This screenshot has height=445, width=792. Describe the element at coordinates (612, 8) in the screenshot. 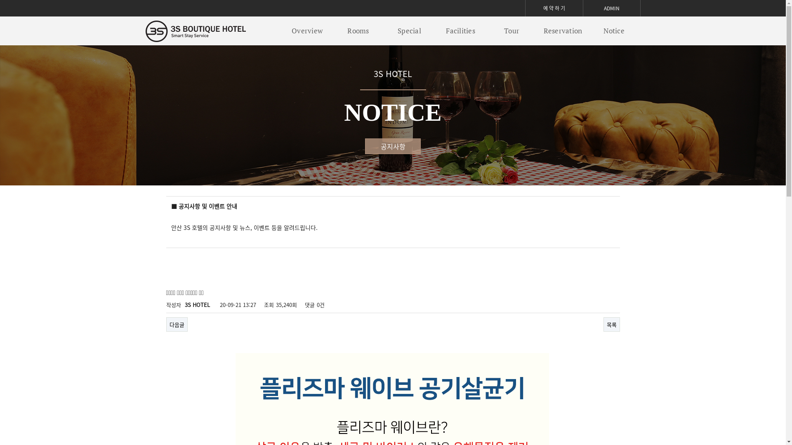

I see `ADMIN` at that location.